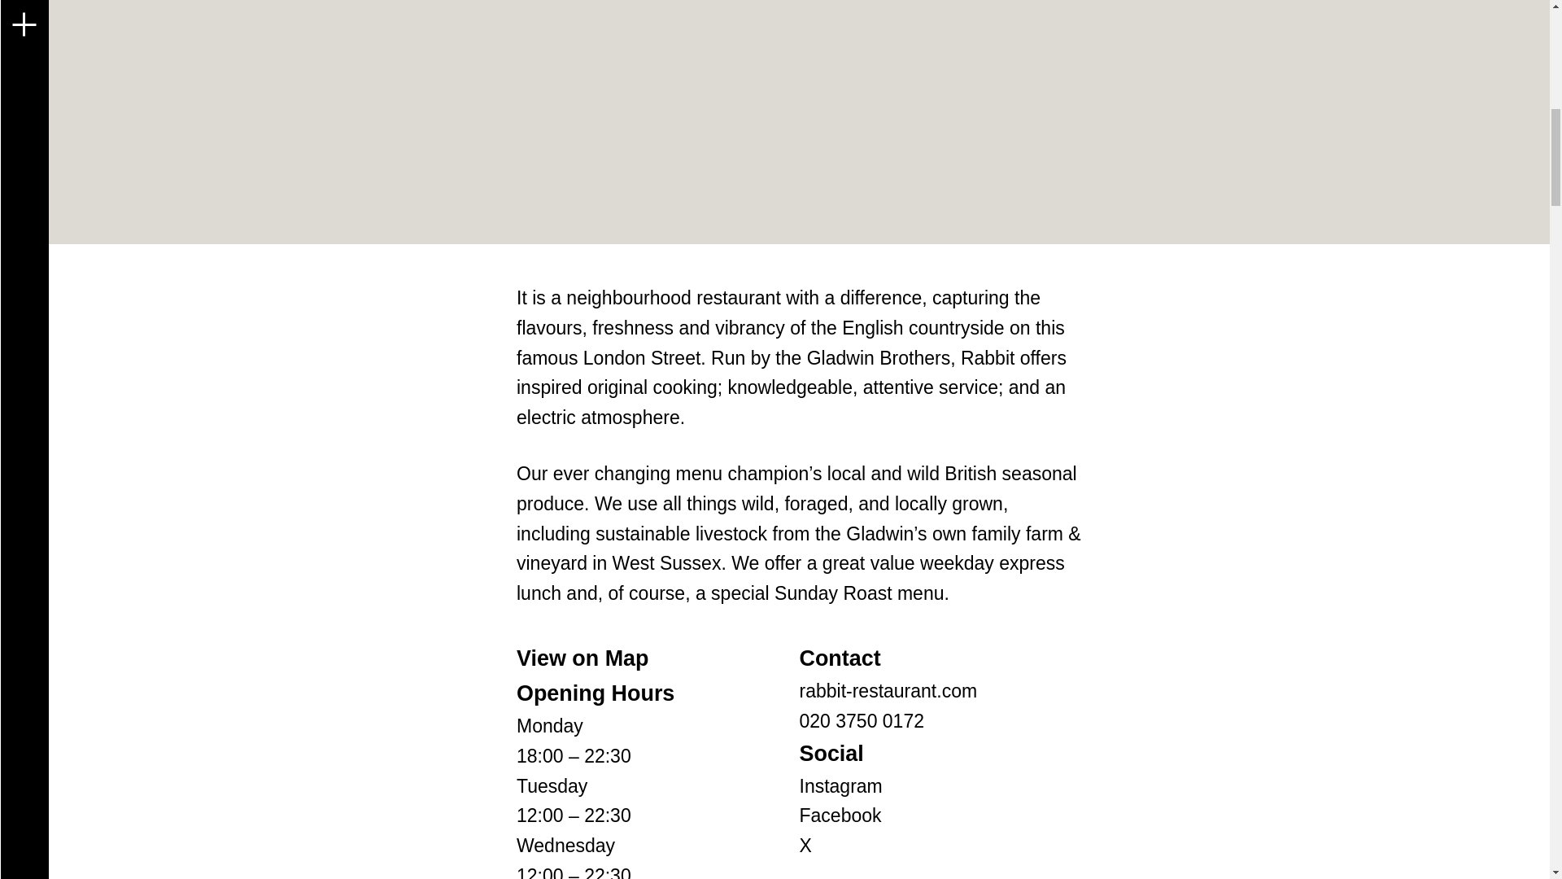  I want to click on Instagram, so click(840, 785).